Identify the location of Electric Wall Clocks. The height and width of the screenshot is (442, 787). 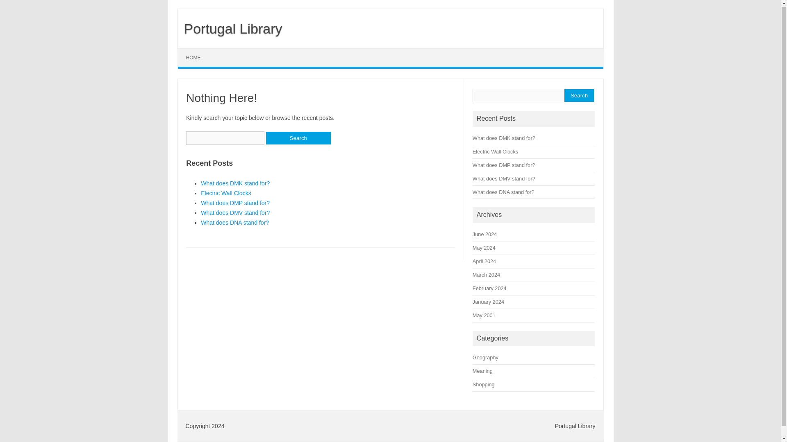
(495, 151).